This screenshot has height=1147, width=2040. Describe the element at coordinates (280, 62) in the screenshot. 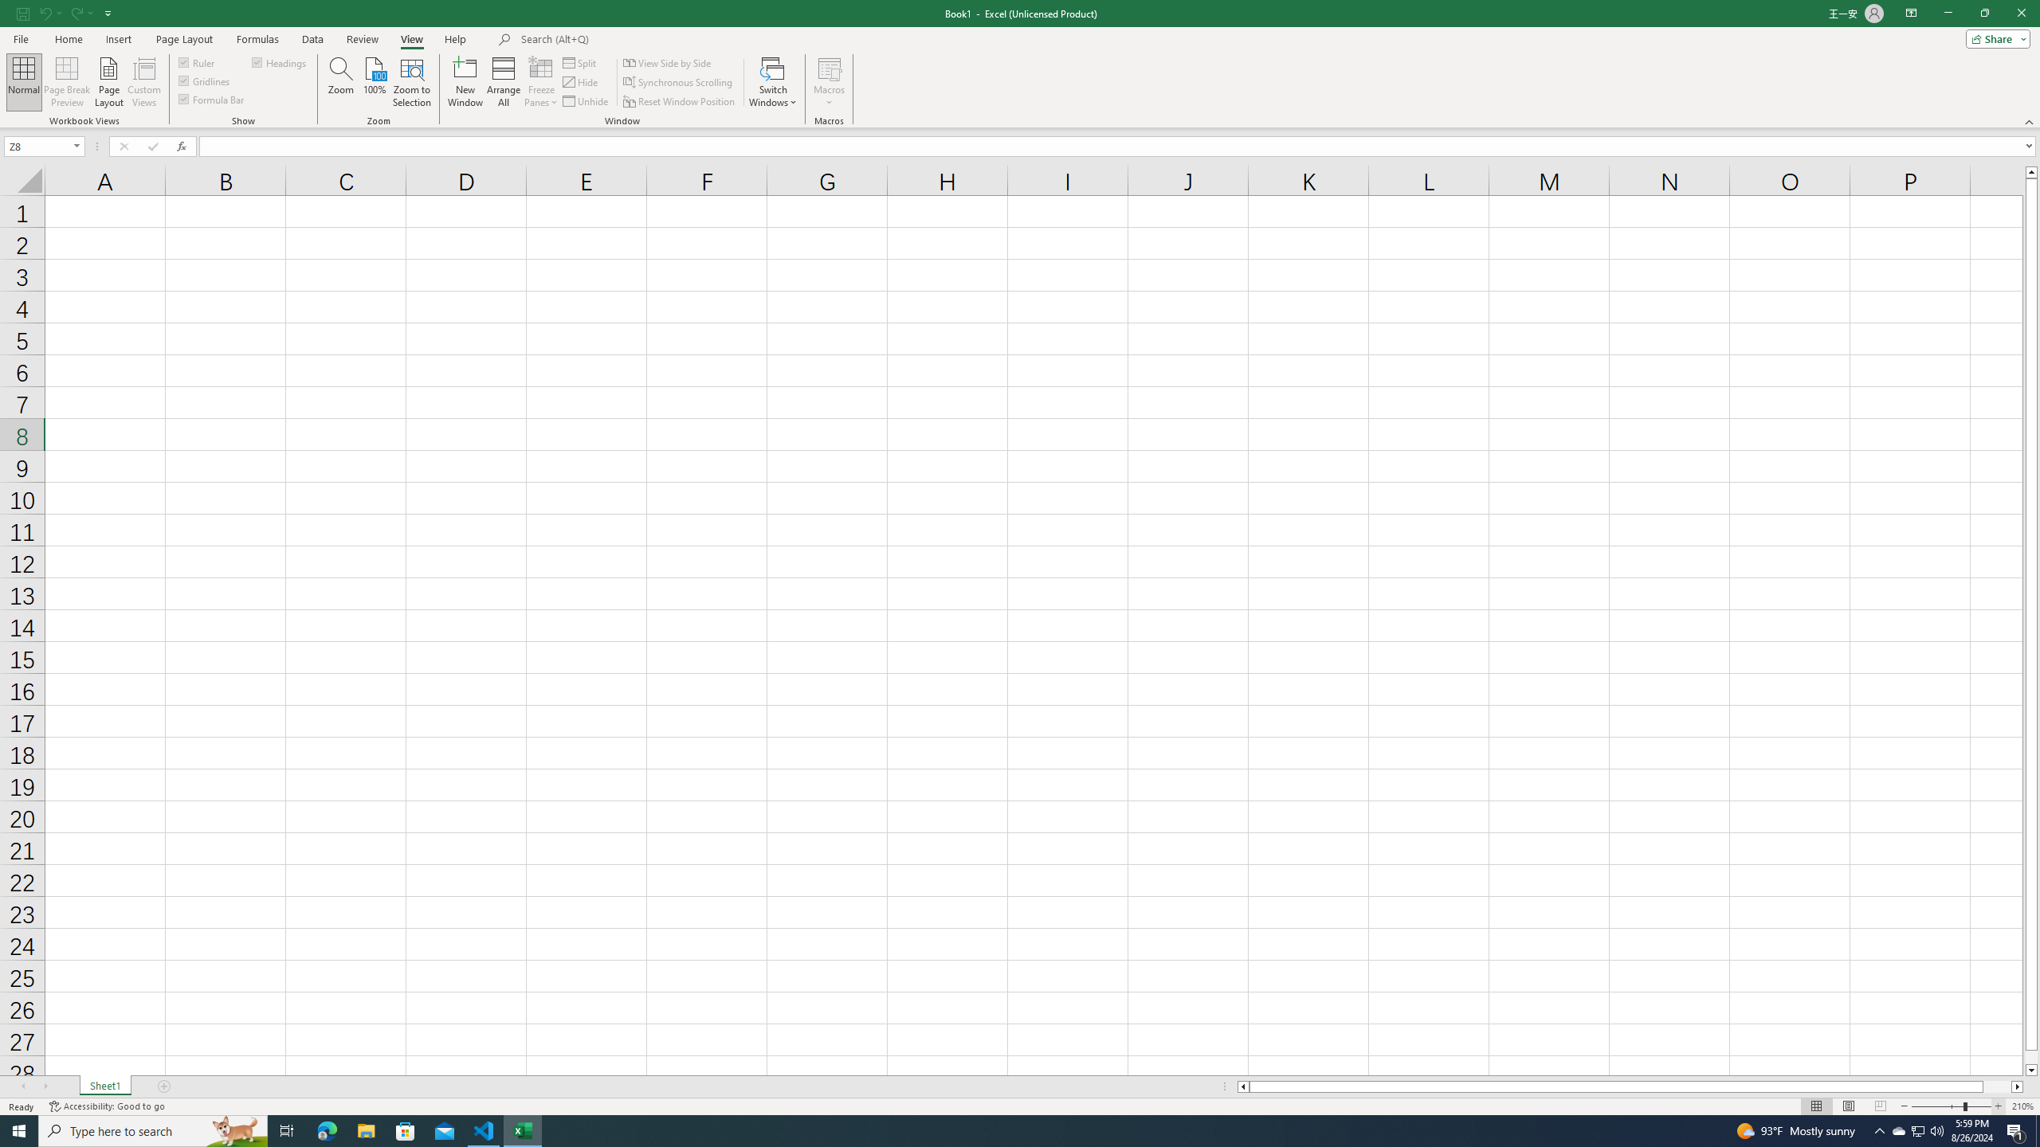

I see `Headings` at that location.